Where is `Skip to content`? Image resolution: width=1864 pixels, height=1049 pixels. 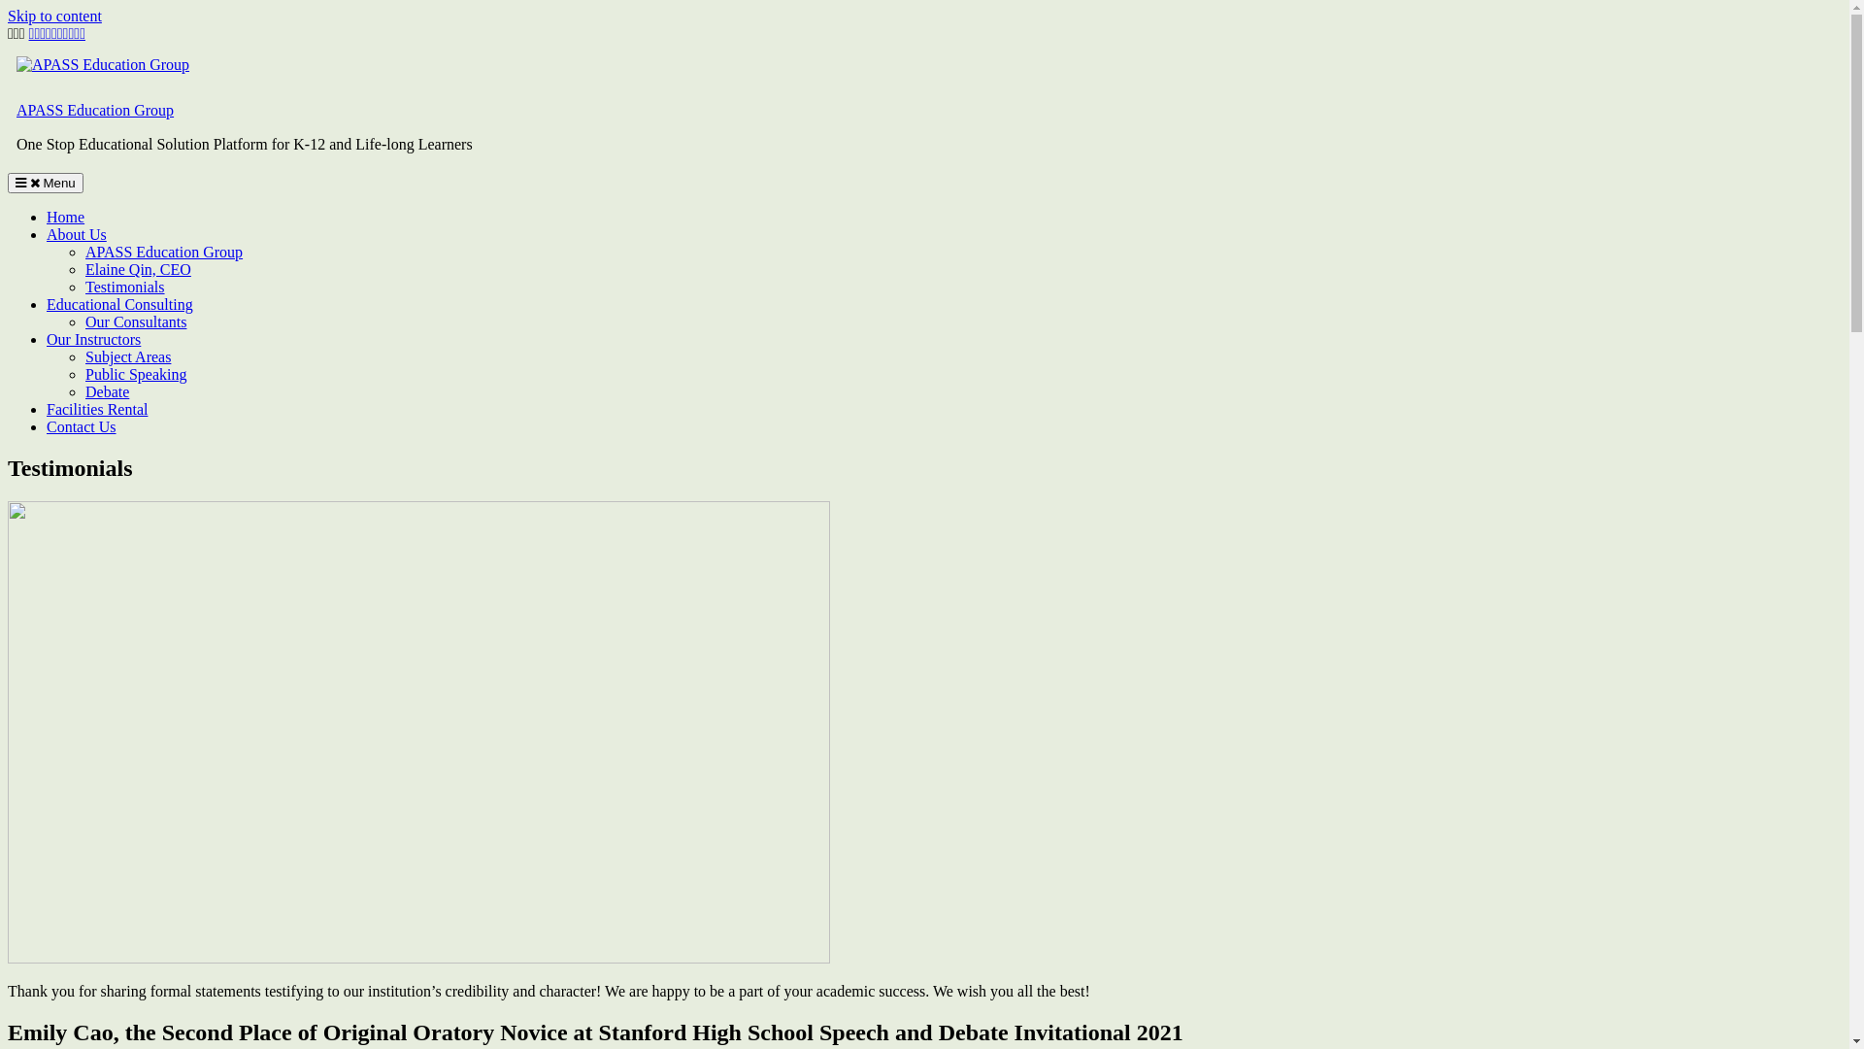
Skip to content is located at coordinates (54, 16).